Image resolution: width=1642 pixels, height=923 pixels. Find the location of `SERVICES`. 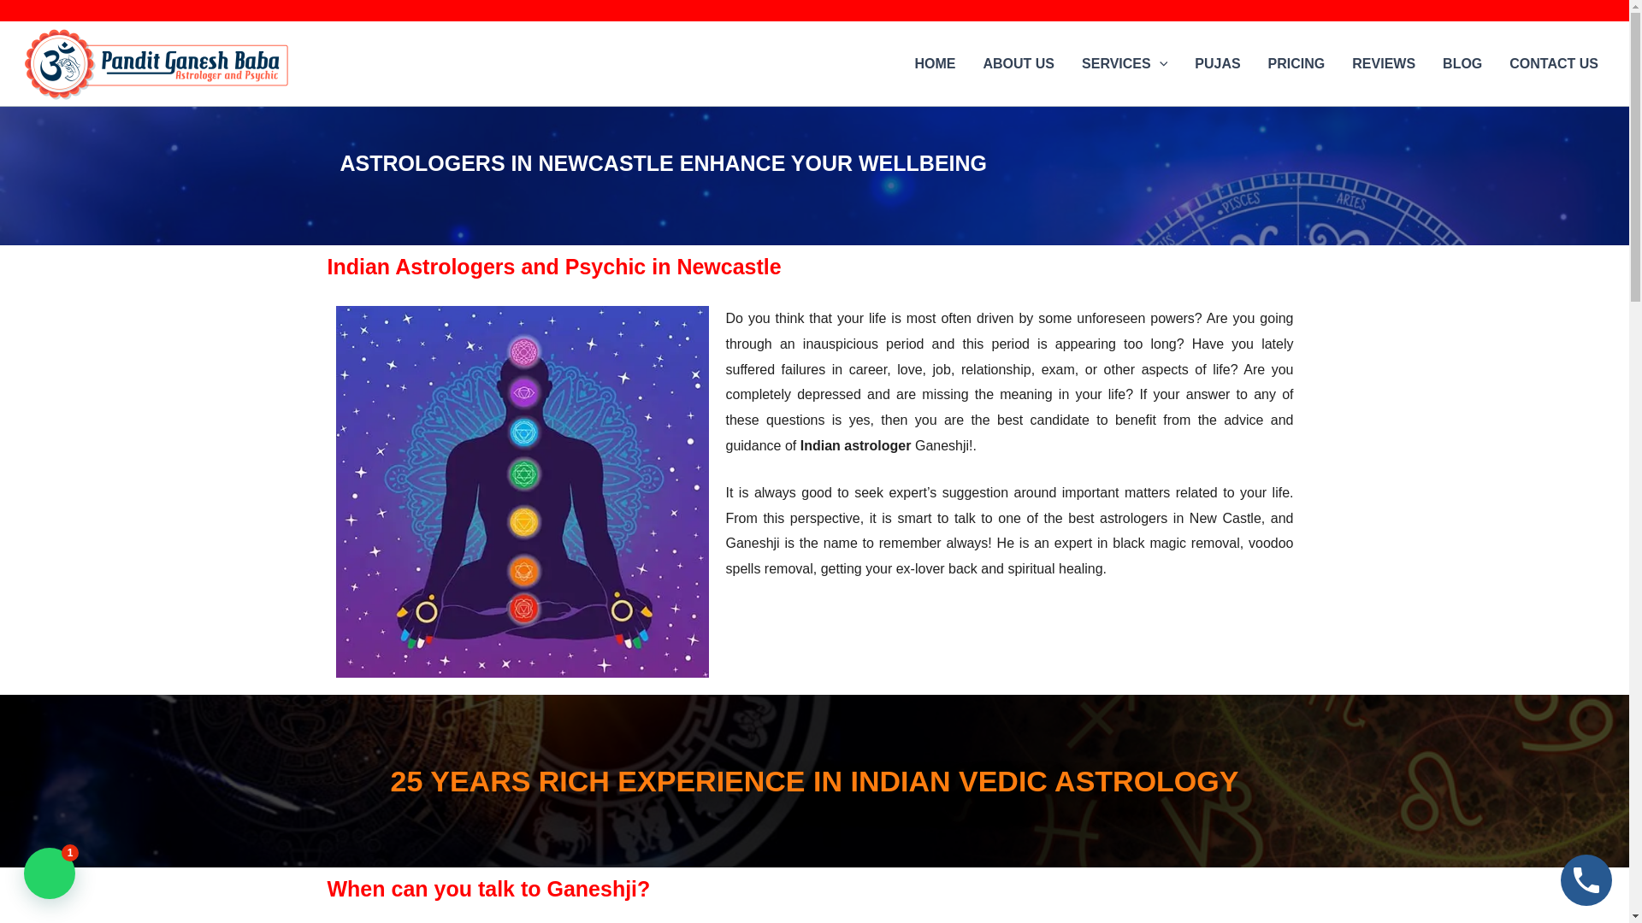

SERVICES is located at coordinates (1124, 63).